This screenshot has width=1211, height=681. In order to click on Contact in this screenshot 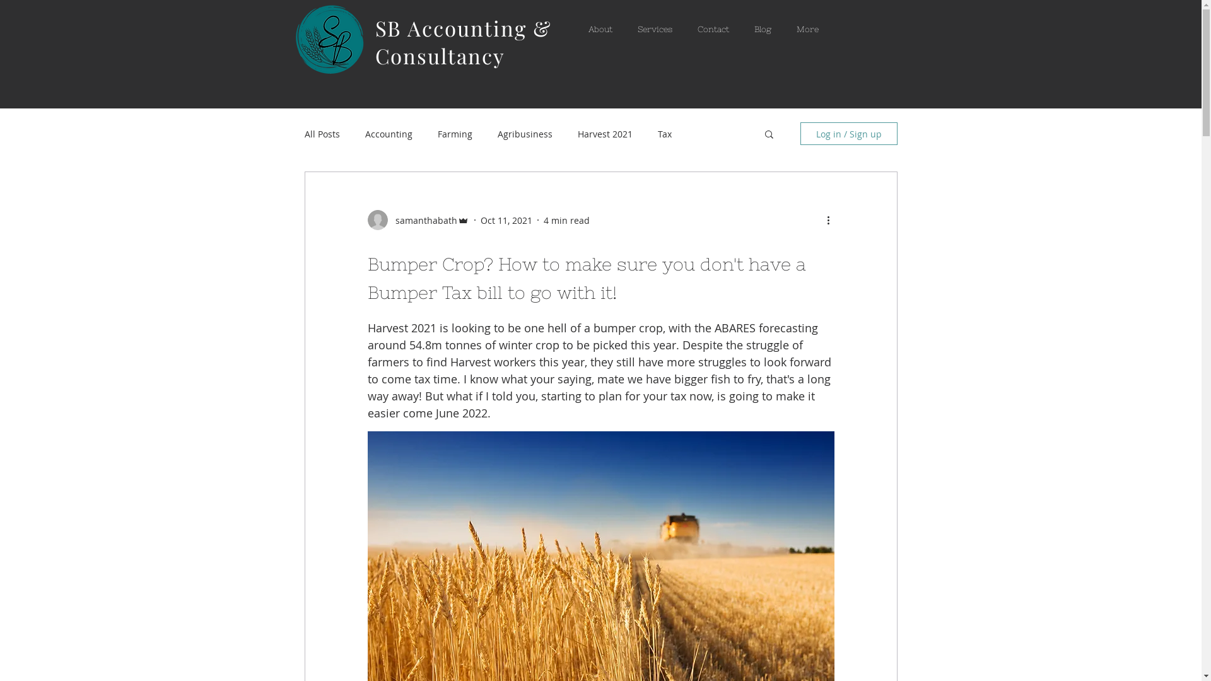, I will do `click(713, 32)`.